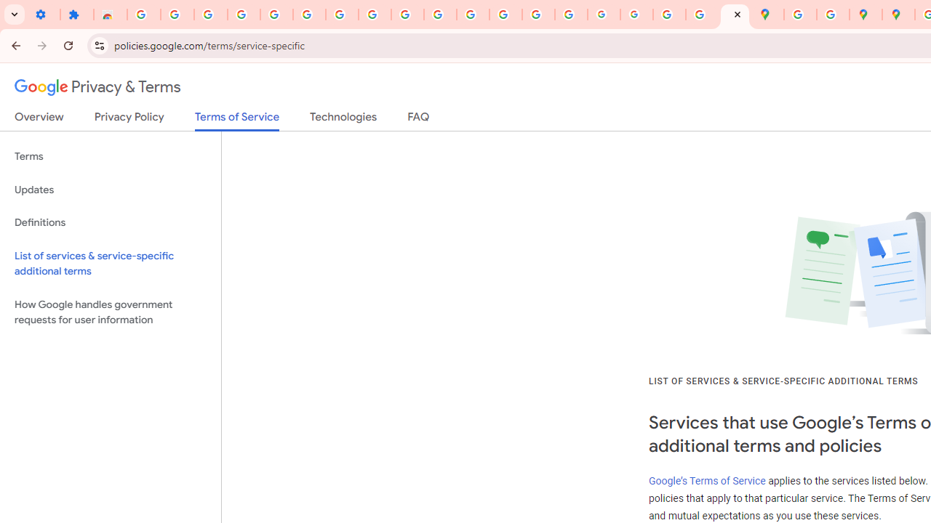  What do you see at coordinates (473, 15) in the screenshot?
I see `https://scholar.google.com/` at bounding box center [473, 15].